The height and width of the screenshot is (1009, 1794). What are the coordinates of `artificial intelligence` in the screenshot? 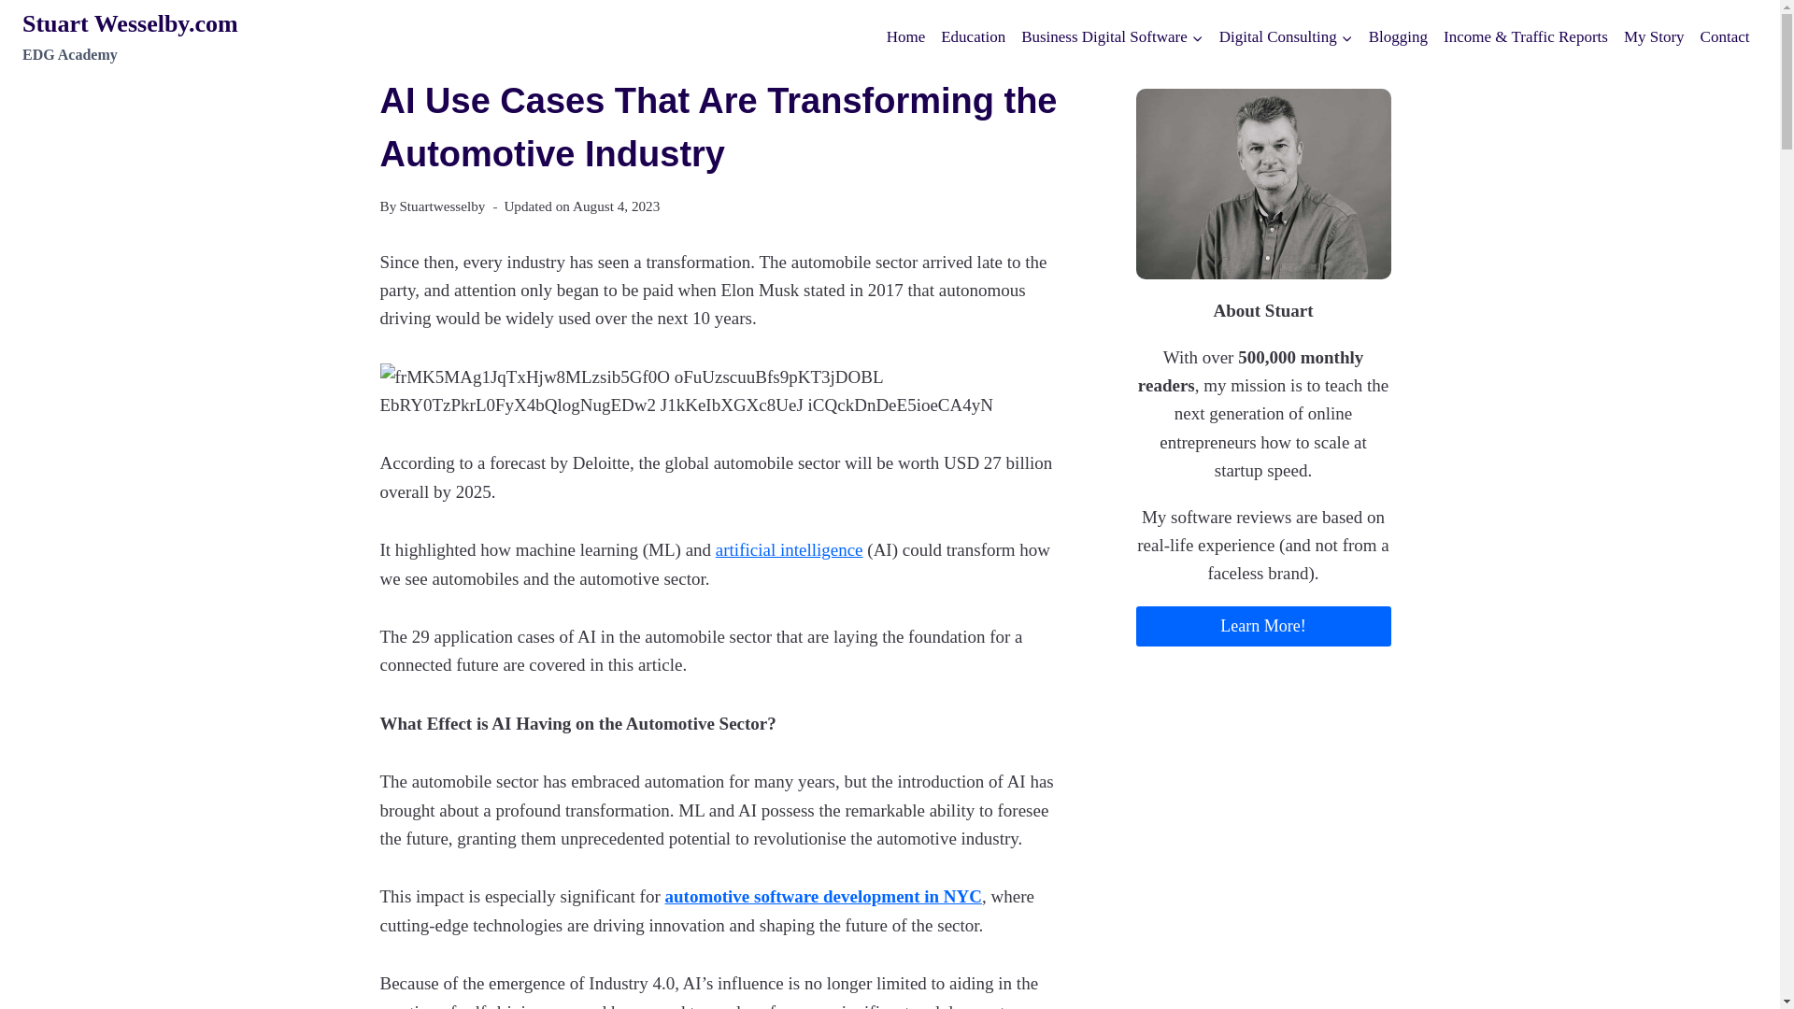 It's located at (905, 37).